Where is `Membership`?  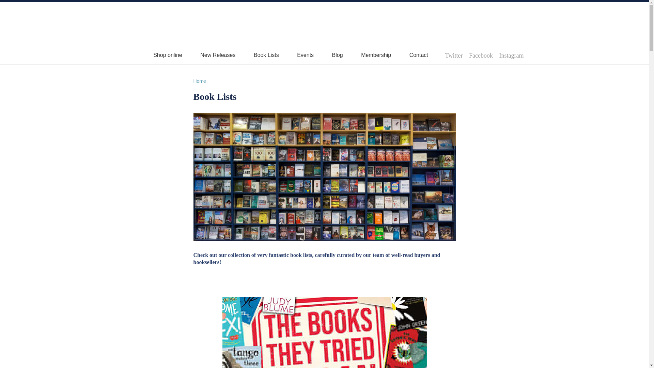
Membership is located at coordinates (376, 55).